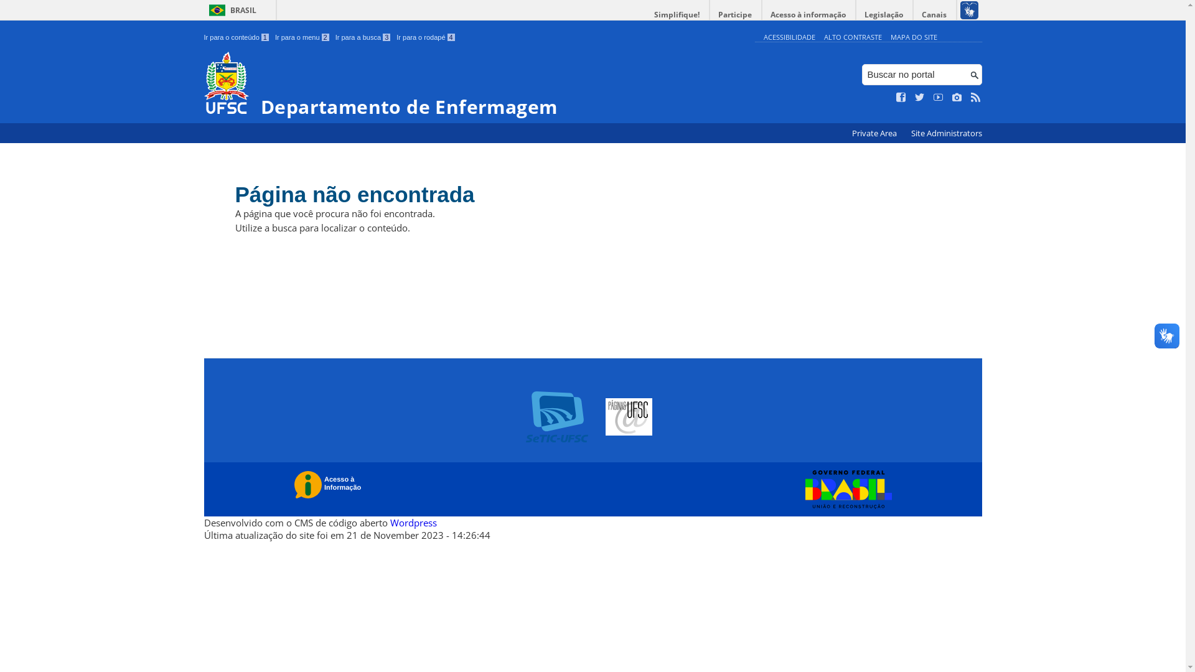  What do you see at coordinates (947, 133) in the screenshot?
I see `Site Administrators` at bounding box center [947, 133].